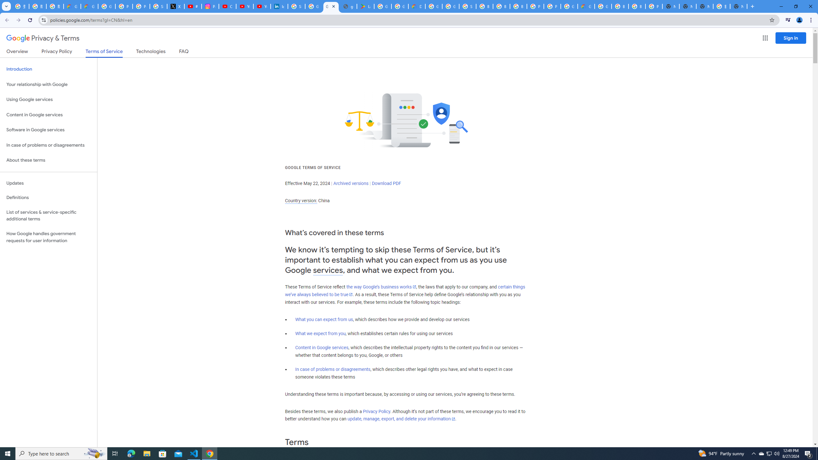 The height and width of the screenshot is (460, 818). What do you see at coordinates (324, 319) in the screenshot?
I see `What you can expect from us` at bounding box center [324, 319].